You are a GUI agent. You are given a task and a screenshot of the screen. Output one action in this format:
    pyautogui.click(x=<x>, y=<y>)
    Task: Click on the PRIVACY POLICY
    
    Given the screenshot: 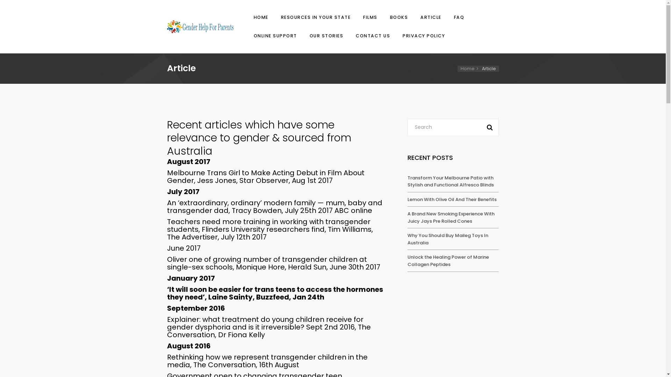 What is the action you would take?
    pyautogui.click(x=423, y=36)
    